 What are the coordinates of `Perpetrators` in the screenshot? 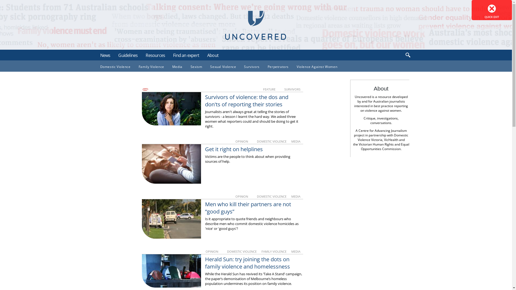 It's located at (278, 67).